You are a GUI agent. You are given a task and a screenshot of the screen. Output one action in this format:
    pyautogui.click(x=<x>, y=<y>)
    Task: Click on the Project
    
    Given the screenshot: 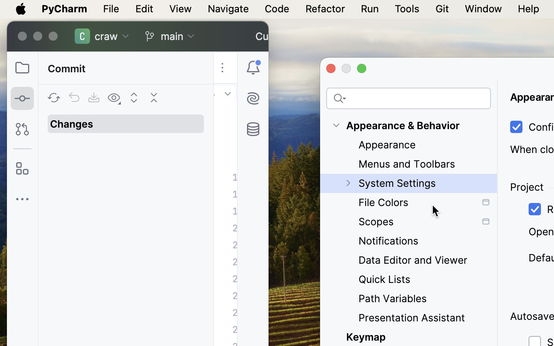 What is the action you would take?
    pyautogui.click(x=527, y=187)
    